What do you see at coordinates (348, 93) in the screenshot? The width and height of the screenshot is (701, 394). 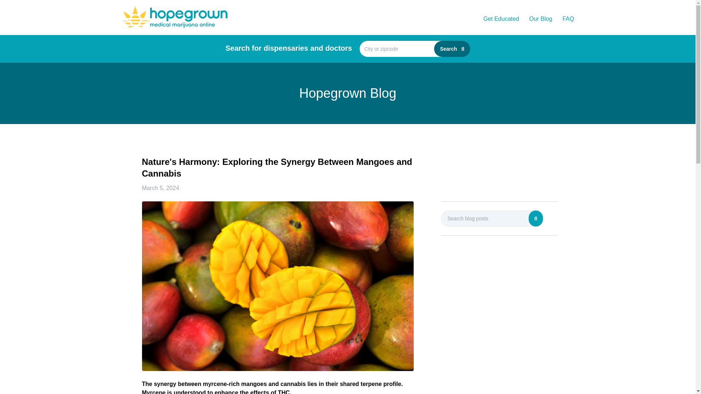 I see `Hopegrown Blog` at bounding box center [348, 93].